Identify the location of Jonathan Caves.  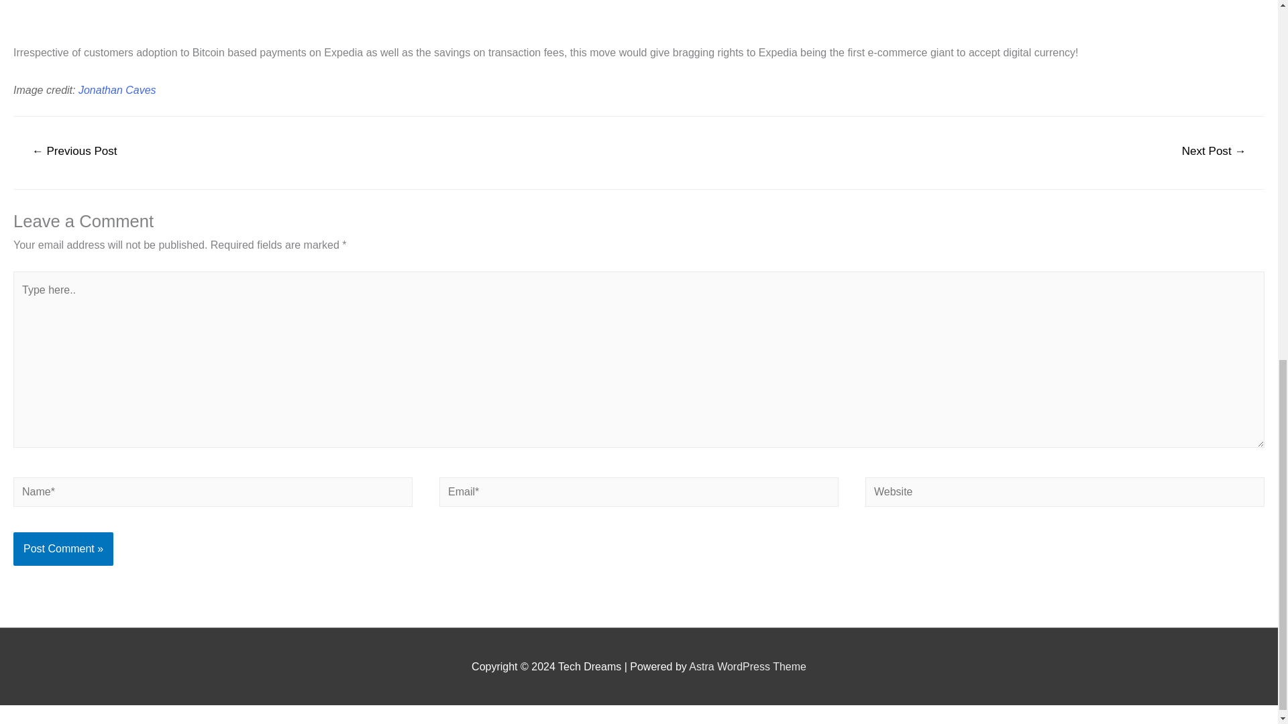
(117, 90).